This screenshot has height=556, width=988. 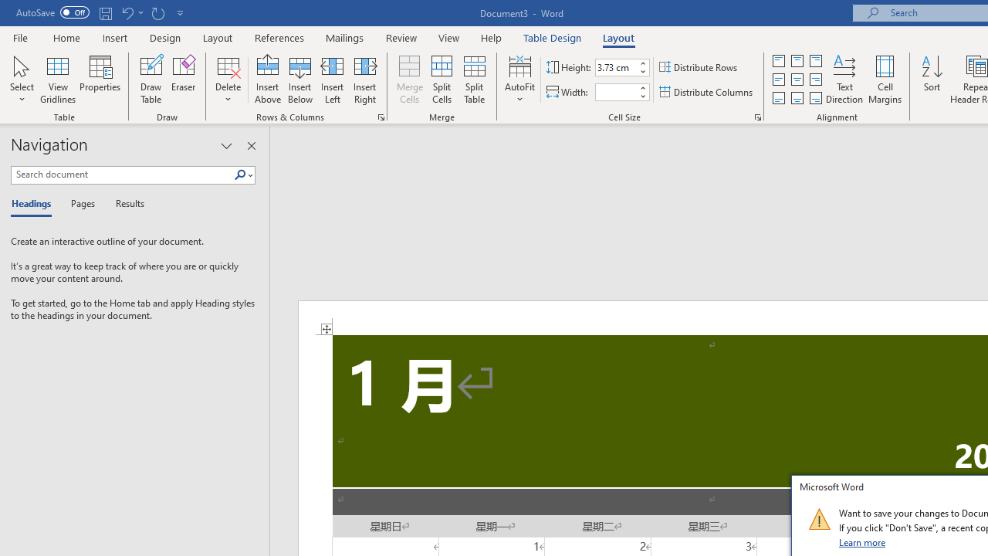 What do you see at coordinates (797, 97) in the screenshot?
I see `Align Bottom Center` at bounding box center [797, 97].